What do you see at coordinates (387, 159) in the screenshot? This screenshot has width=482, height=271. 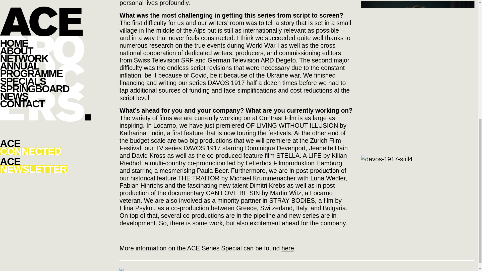 I see `davos-1917-still4` at bounding box center [387, 159].